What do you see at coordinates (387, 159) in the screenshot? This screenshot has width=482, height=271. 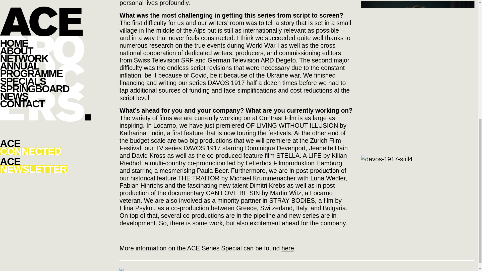 I see `davos-1917-still4` at bounding box center [387, 159].